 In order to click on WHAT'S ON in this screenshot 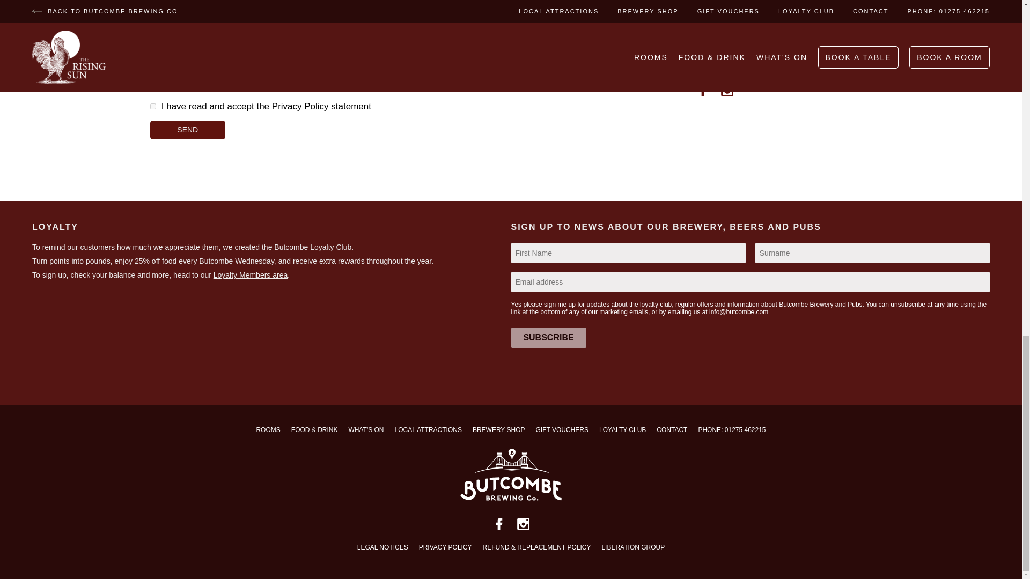, I will do `click(365, 430)`.